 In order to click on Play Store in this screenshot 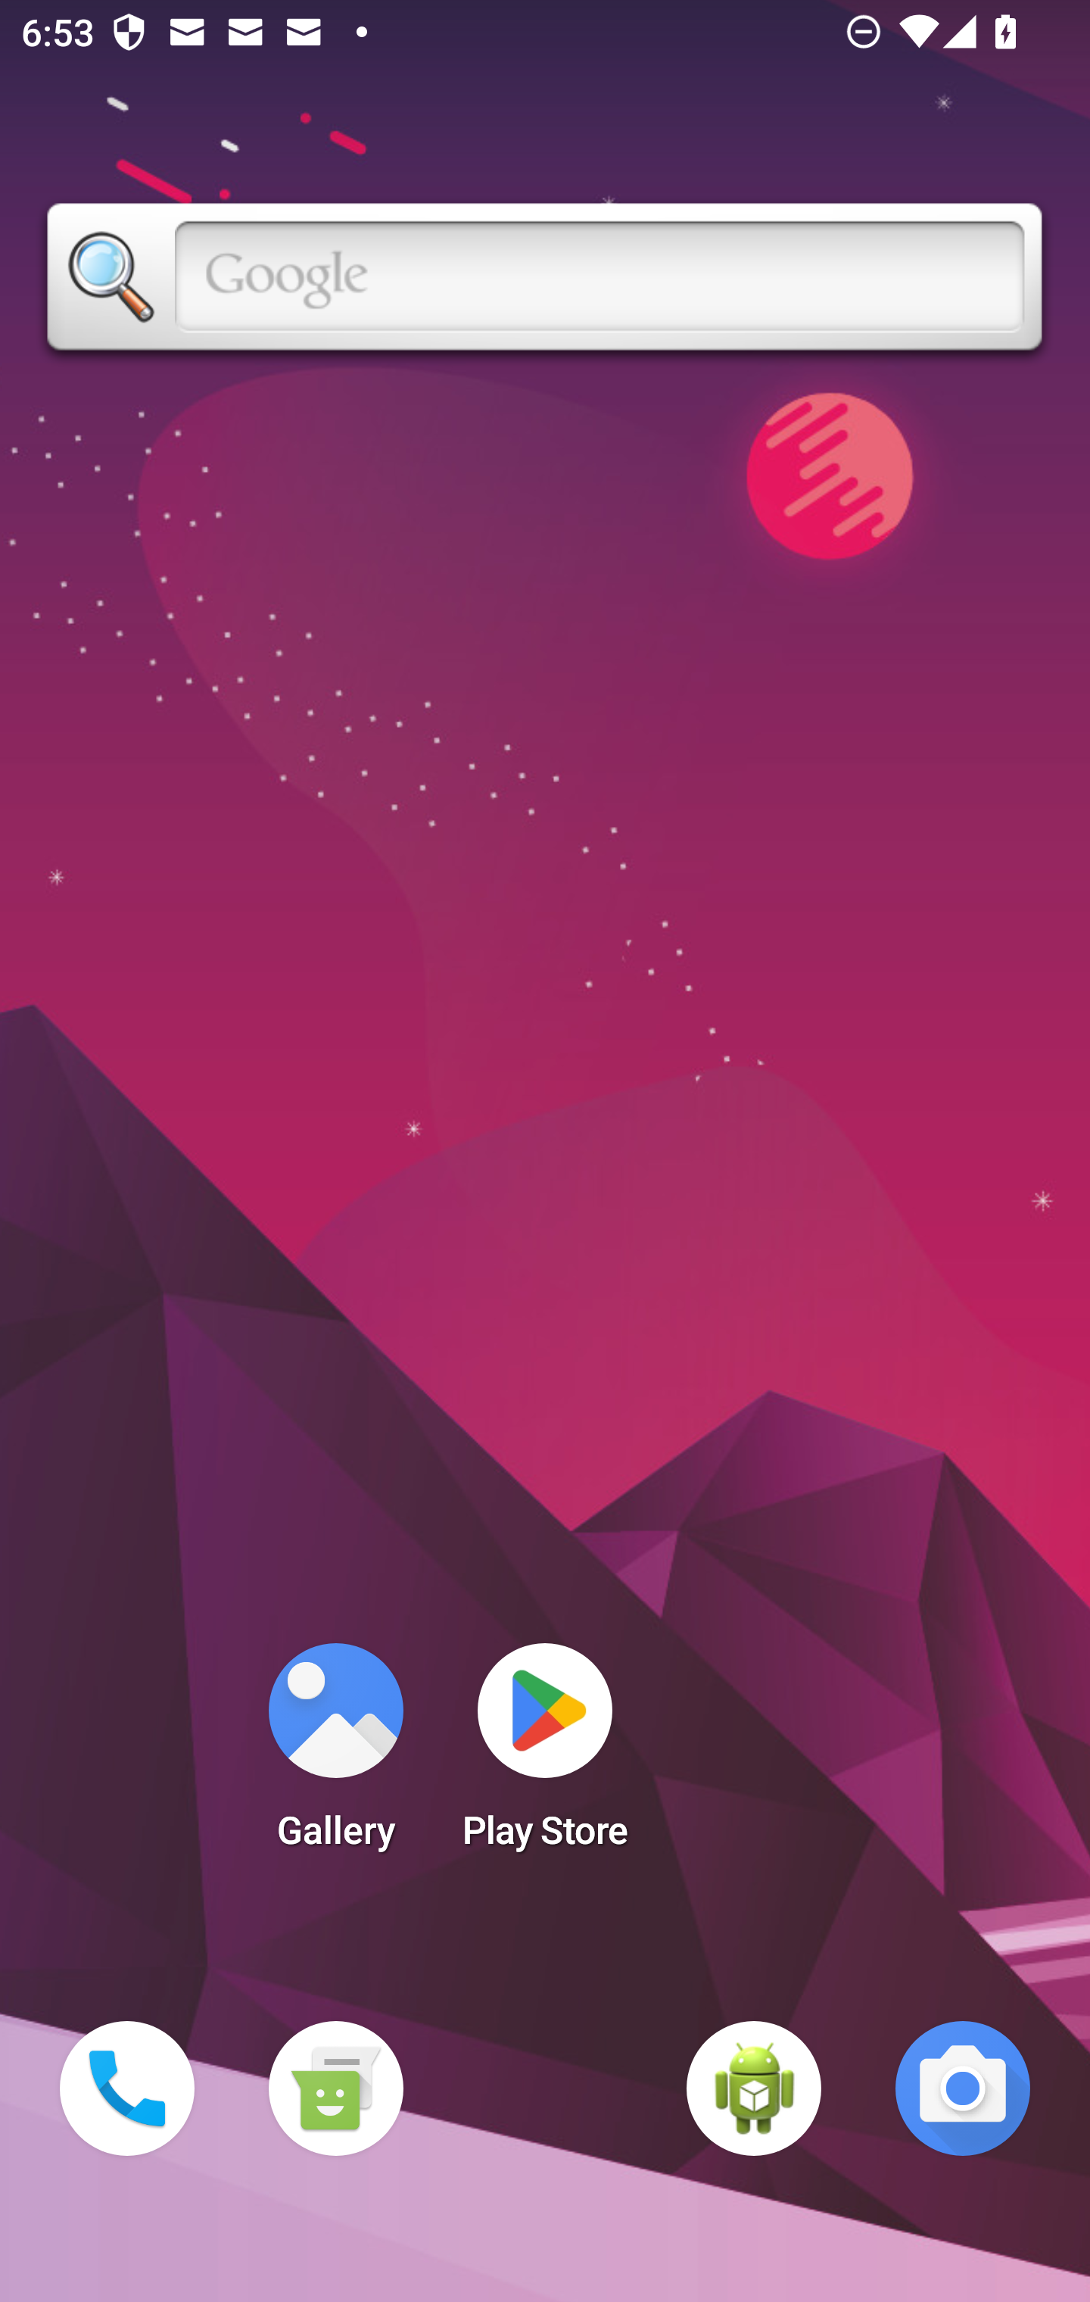, I will do `click(545, 1755)`.